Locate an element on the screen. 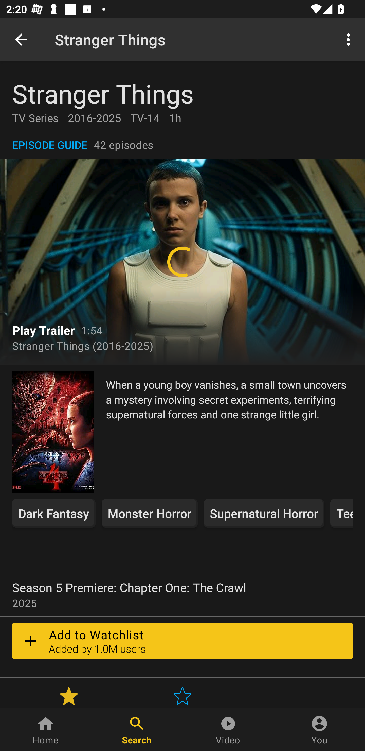 This screenshot has height=751, width=365. EPISODE GUIDE 42 episodes is located at coordinates (182, 145).